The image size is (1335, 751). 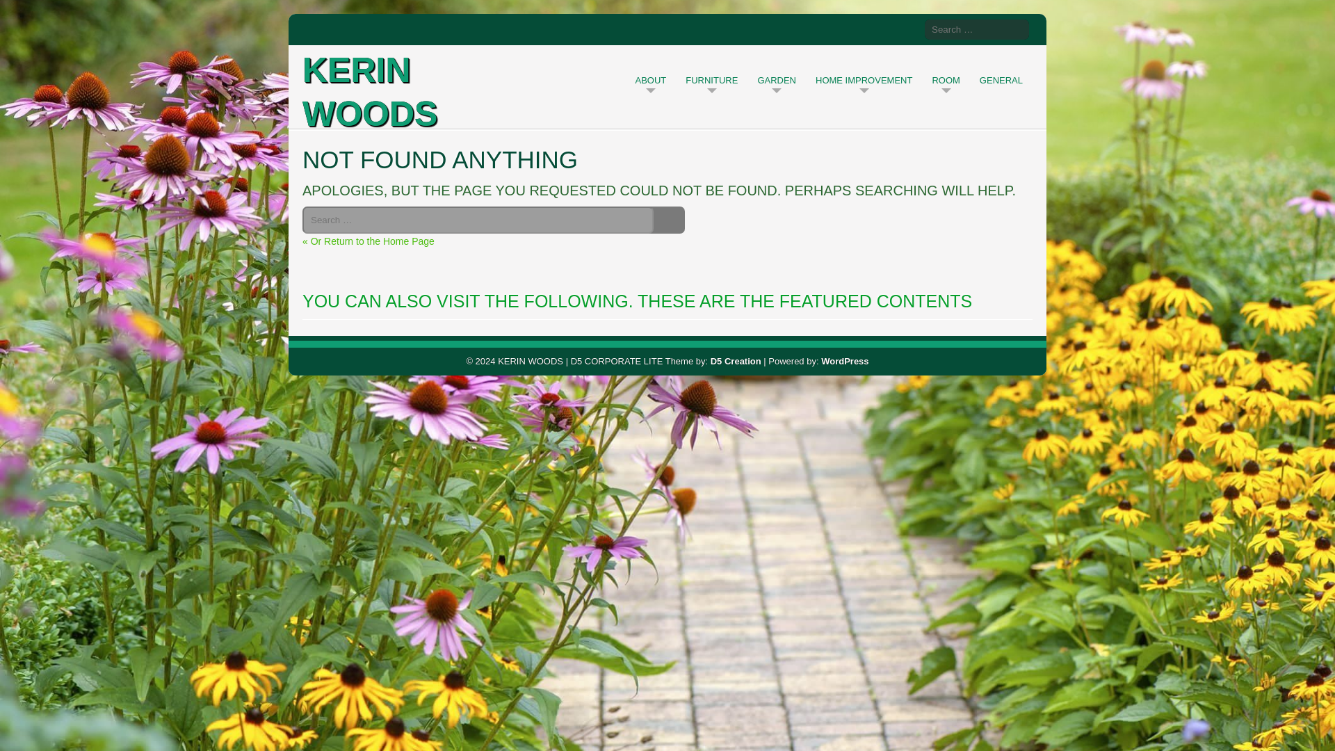 I want to click on FURNITURE, so click(x=711, y=79).